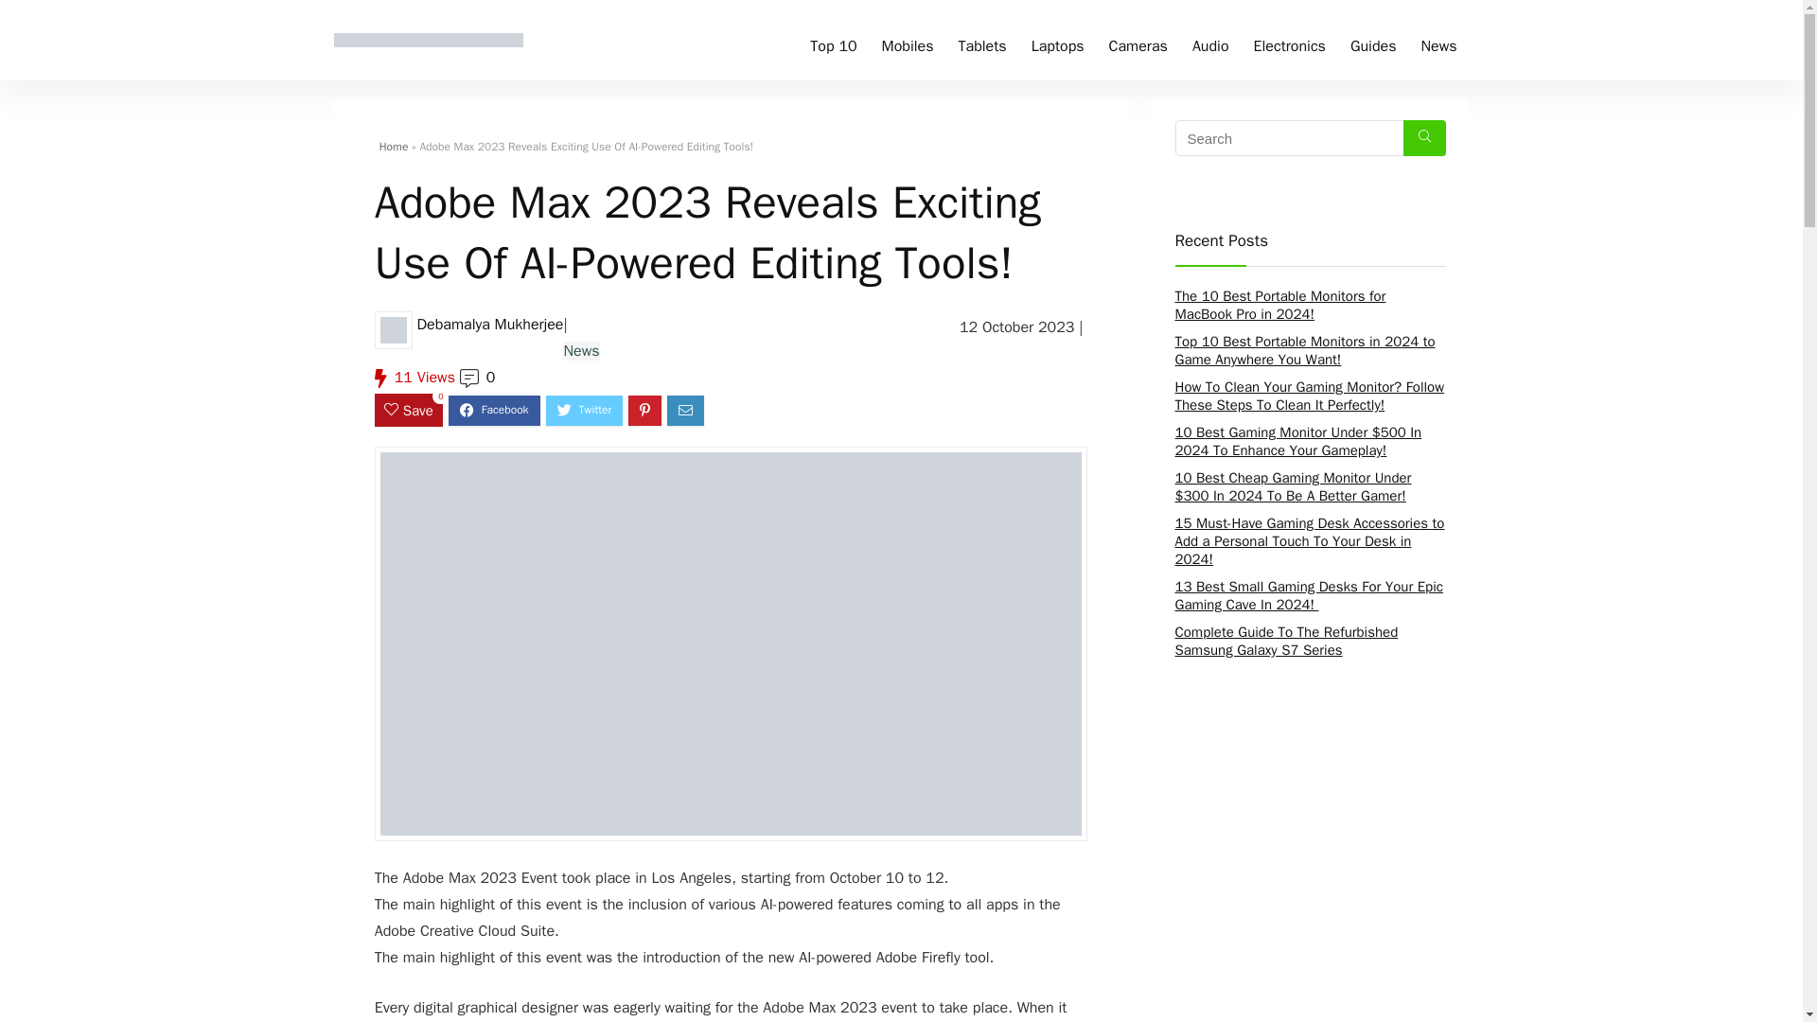 The height and width of the screenshot is (1022, 1817). What do you see at coordinates (908, 40) in the screenshot?
I see `Mobiles` at bounding box center [908, 40].